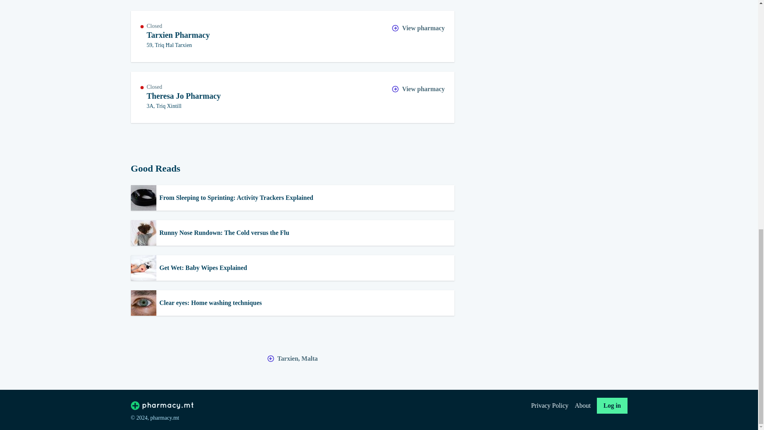 The height and width of the screenshot is (430, 764). I want to click on Runny Nose Rundown: The Cold versus the Flu, so click(292, 233).